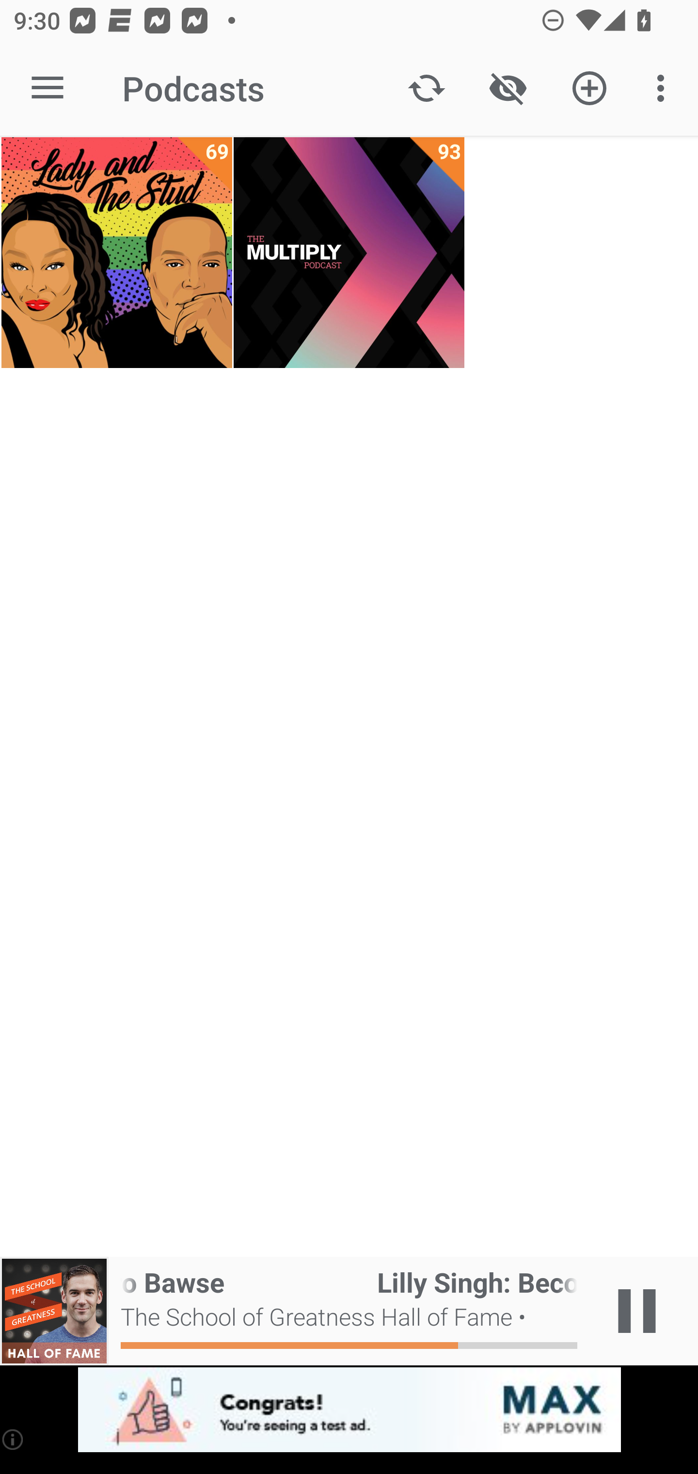 The width and height of the screenshot is (698, 1474). What do you see at coordinates (349, 253) in the screenshot?
I see `The Multiply Podcast 93` at bounding box center [349, 253].